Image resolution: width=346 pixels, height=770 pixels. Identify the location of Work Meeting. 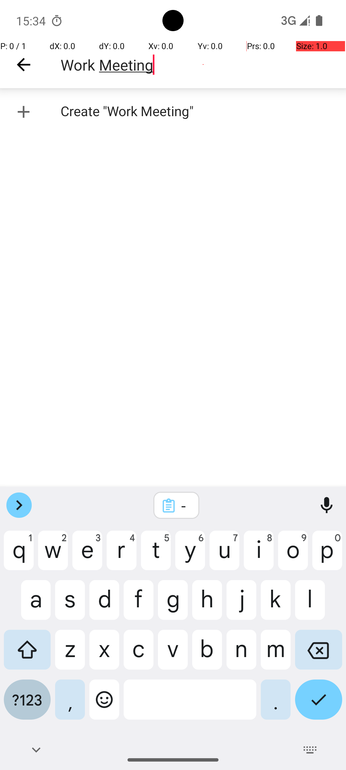
(203, 65).